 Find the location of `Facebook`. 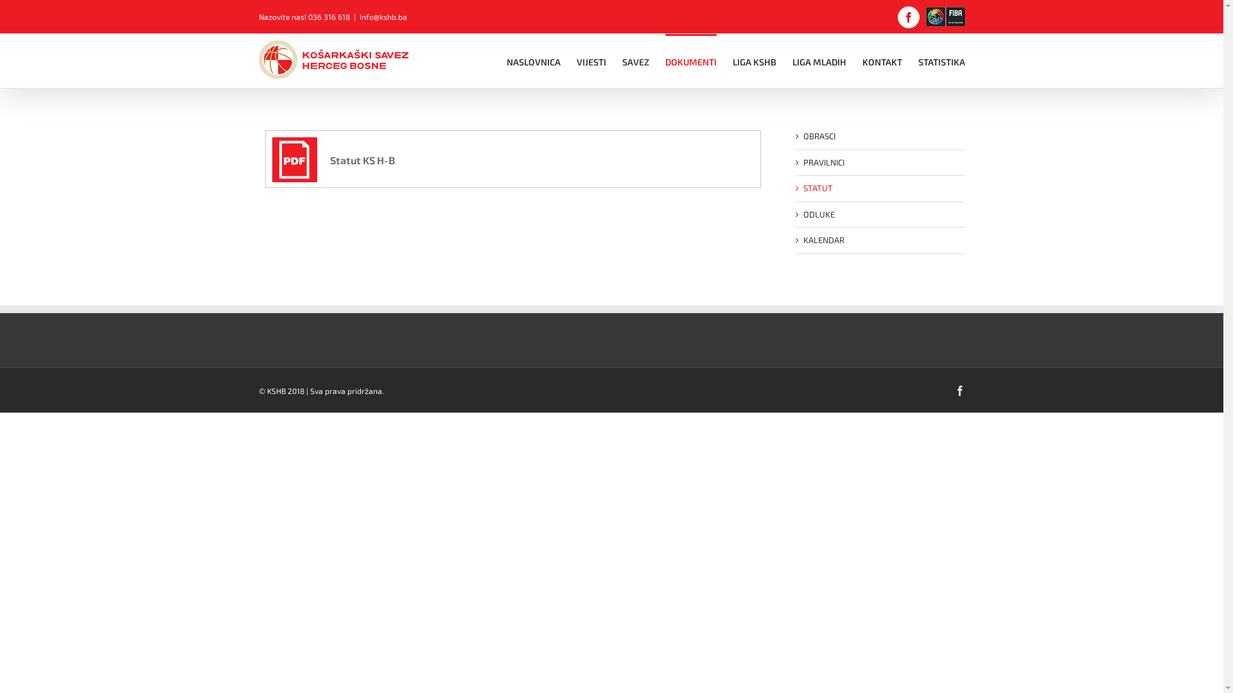

Facebook is located at coordinates (959, 390).